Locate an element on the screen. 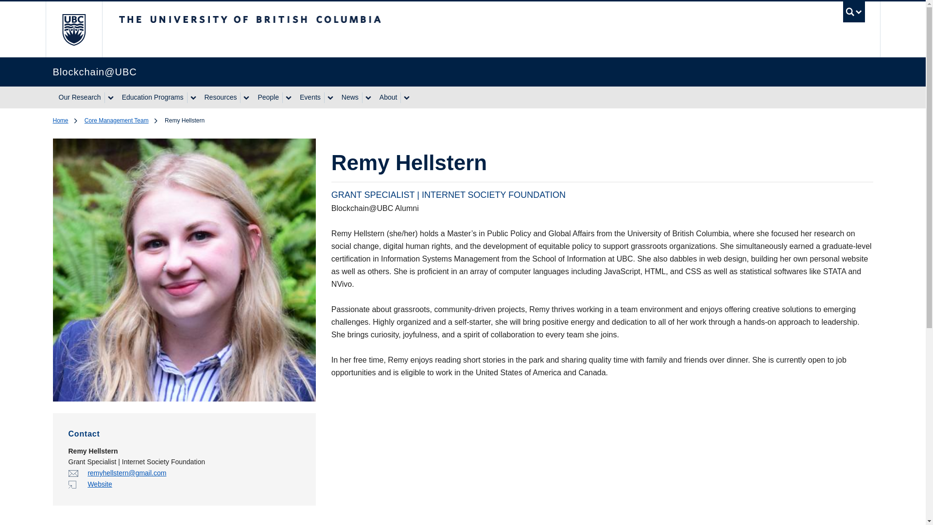 Image resolution: width=933 pixels, height=525 pixels. UBC Search is located at coordinates (853, 14).